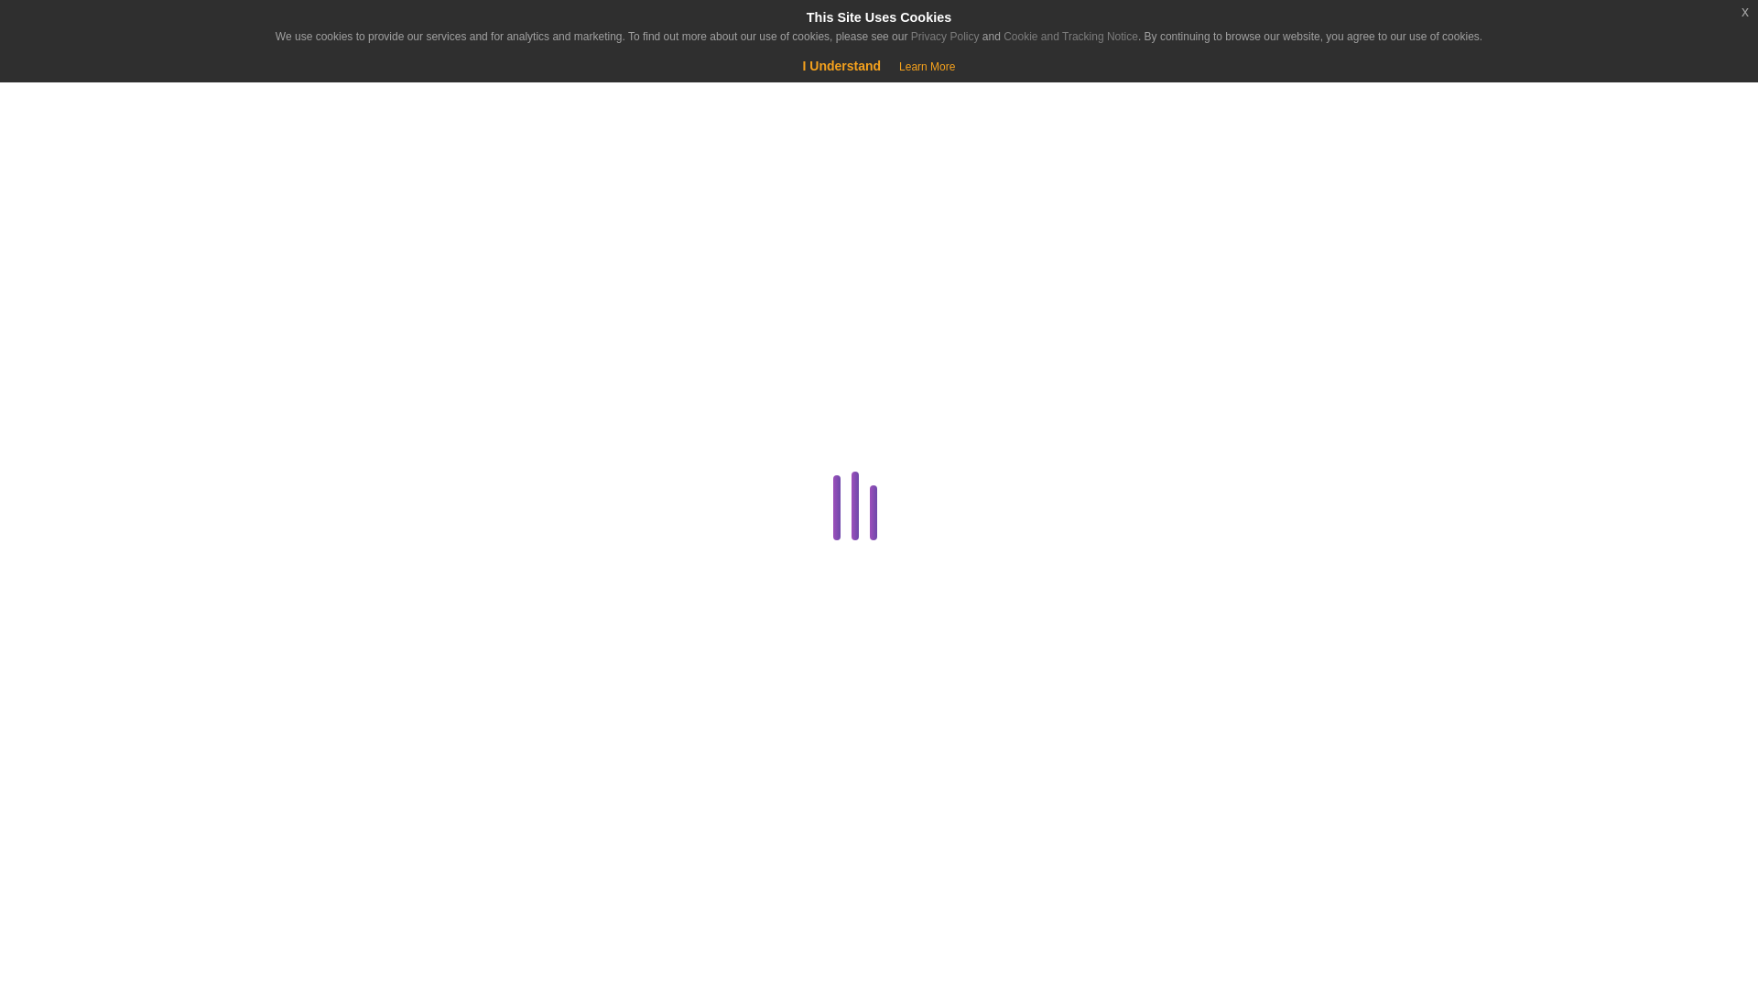 This screenshot has height=989, width=1758. I want to click on Home, so click(114, 167).